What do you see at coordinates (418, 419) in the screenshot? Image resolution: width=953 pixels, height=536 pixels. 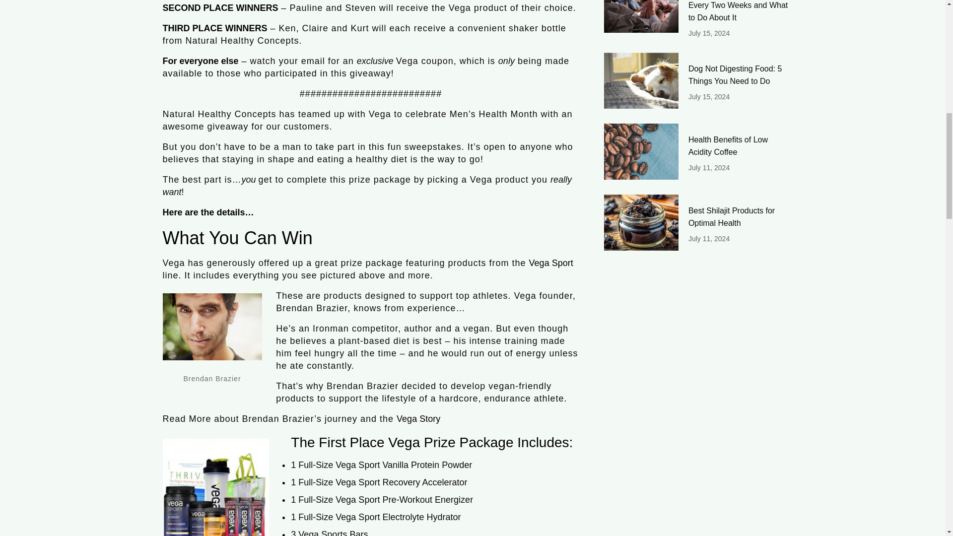 I see `Vega Story` at bounding box center [418, 419].